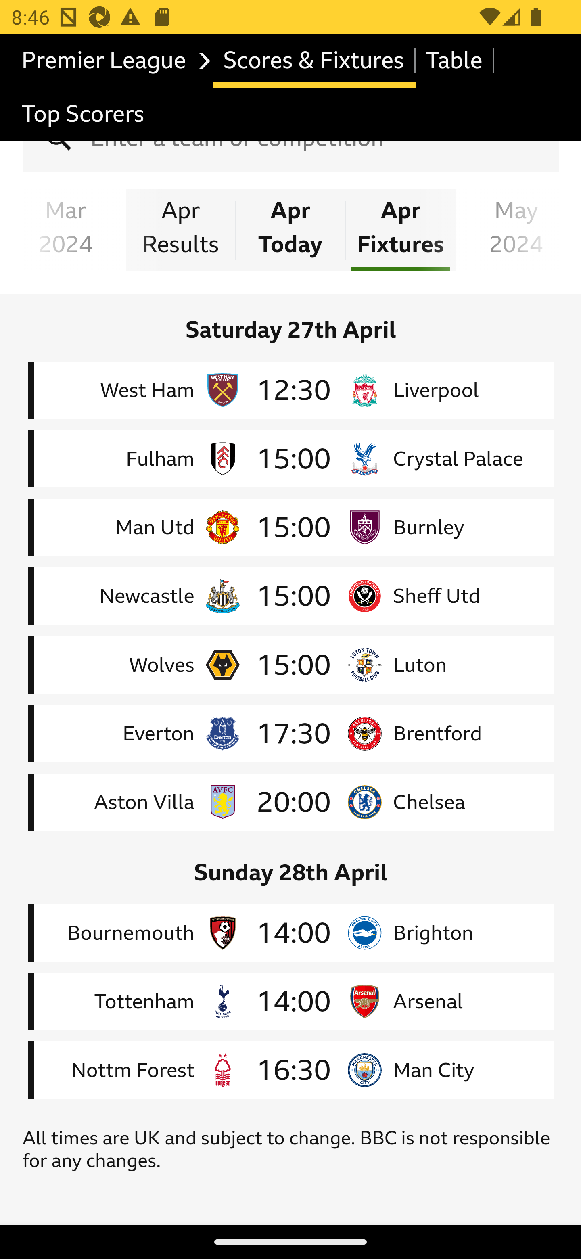 The image size is (581, 1259). What do you see at coordinates (455, 61) in the screenshot?
I see `Table` at bounding box center [455, 61].